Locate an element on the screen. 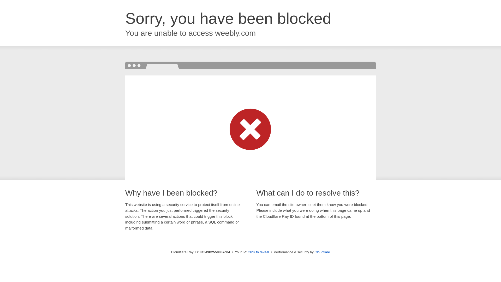 This screenshot has width=501, height=282. Cloudflare is located at coordinates (322, 252).